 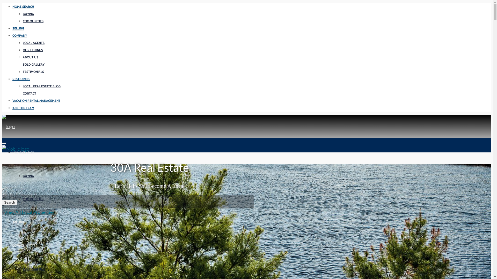 What do you see at coordinates (21, 79) in the screenshot?
I see `RESOURCES` at bounding box center [21, 79].